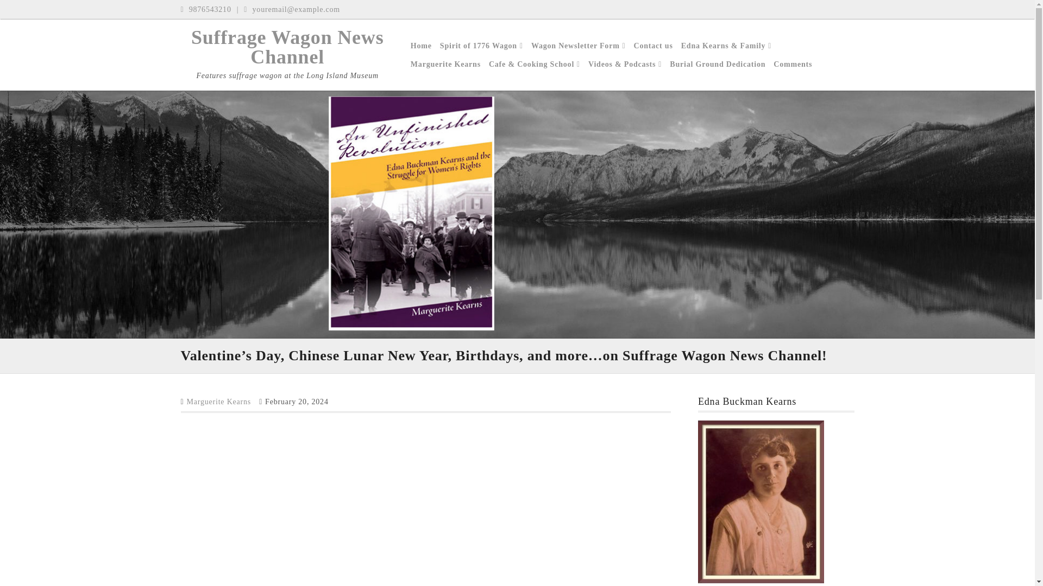 Image resolution: width=1043 pixels, height=586 pixels. Describe the element at coordinates (653, 46) in the screenshot. I see `Contact us` at that location.